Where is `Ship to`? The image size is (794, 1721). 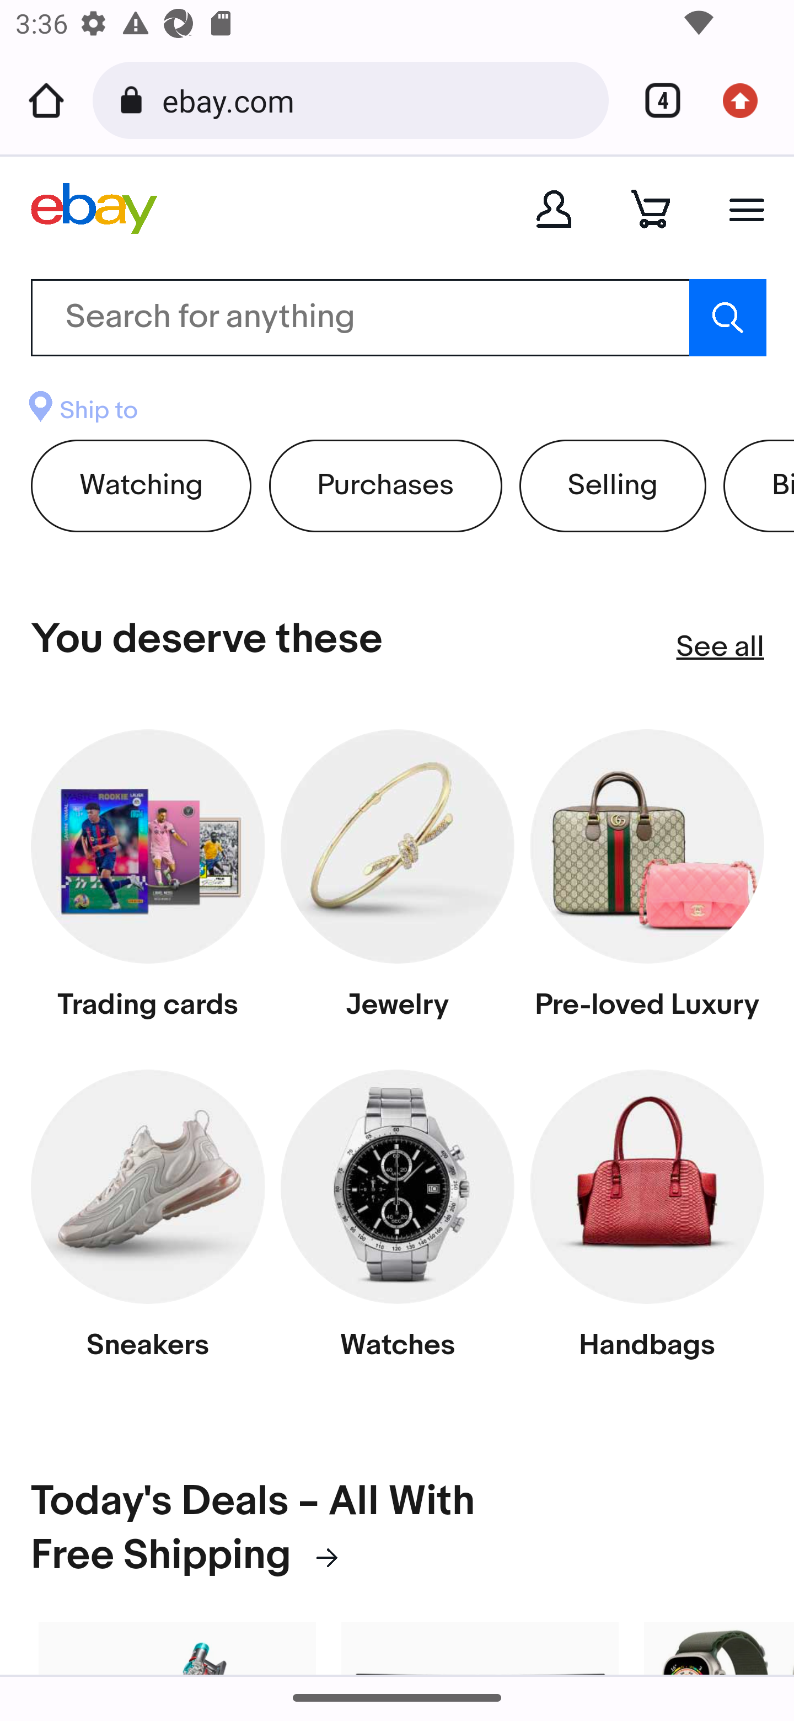 Ship to is located at coordinates (83, 413).